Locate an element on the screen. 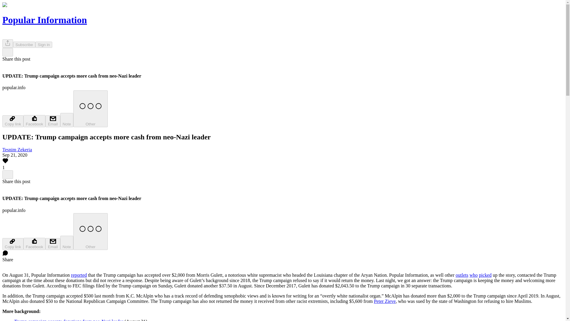  Facebook is located at coordinates (34, 244).